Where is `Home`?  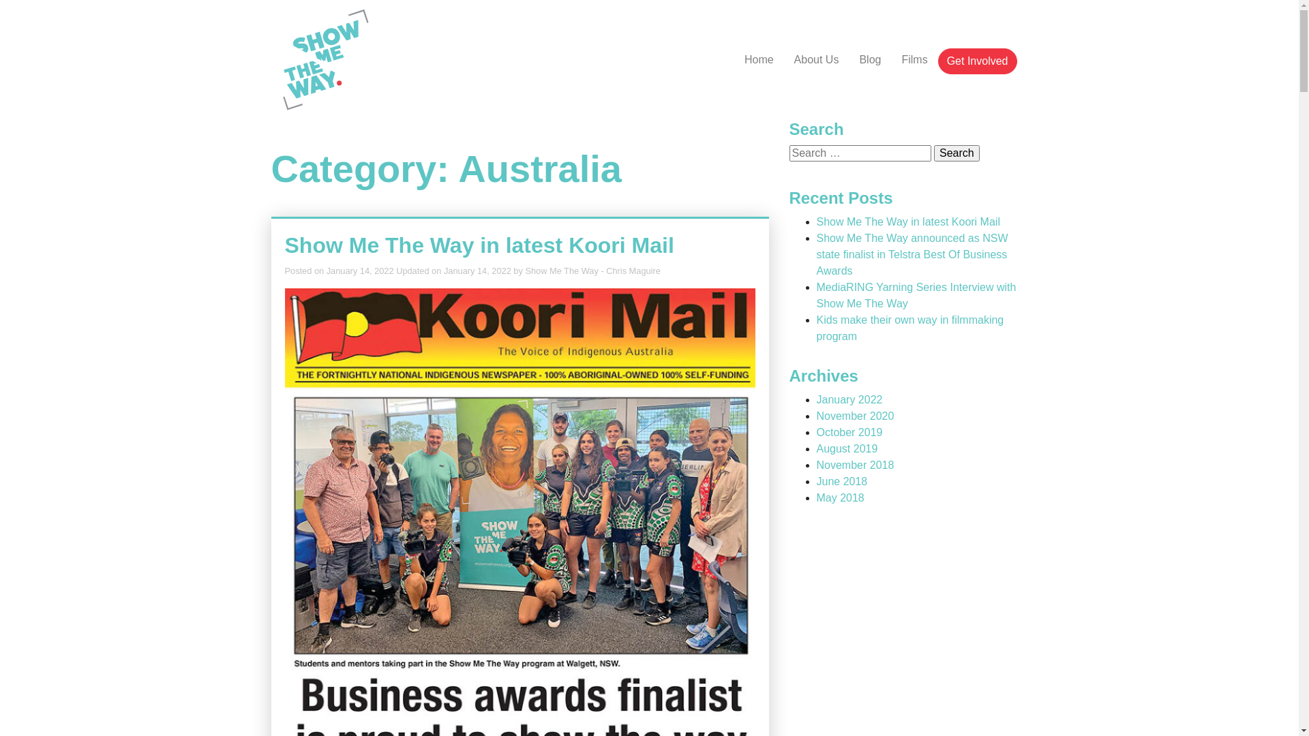
Home is located at coordinates (759, 60).